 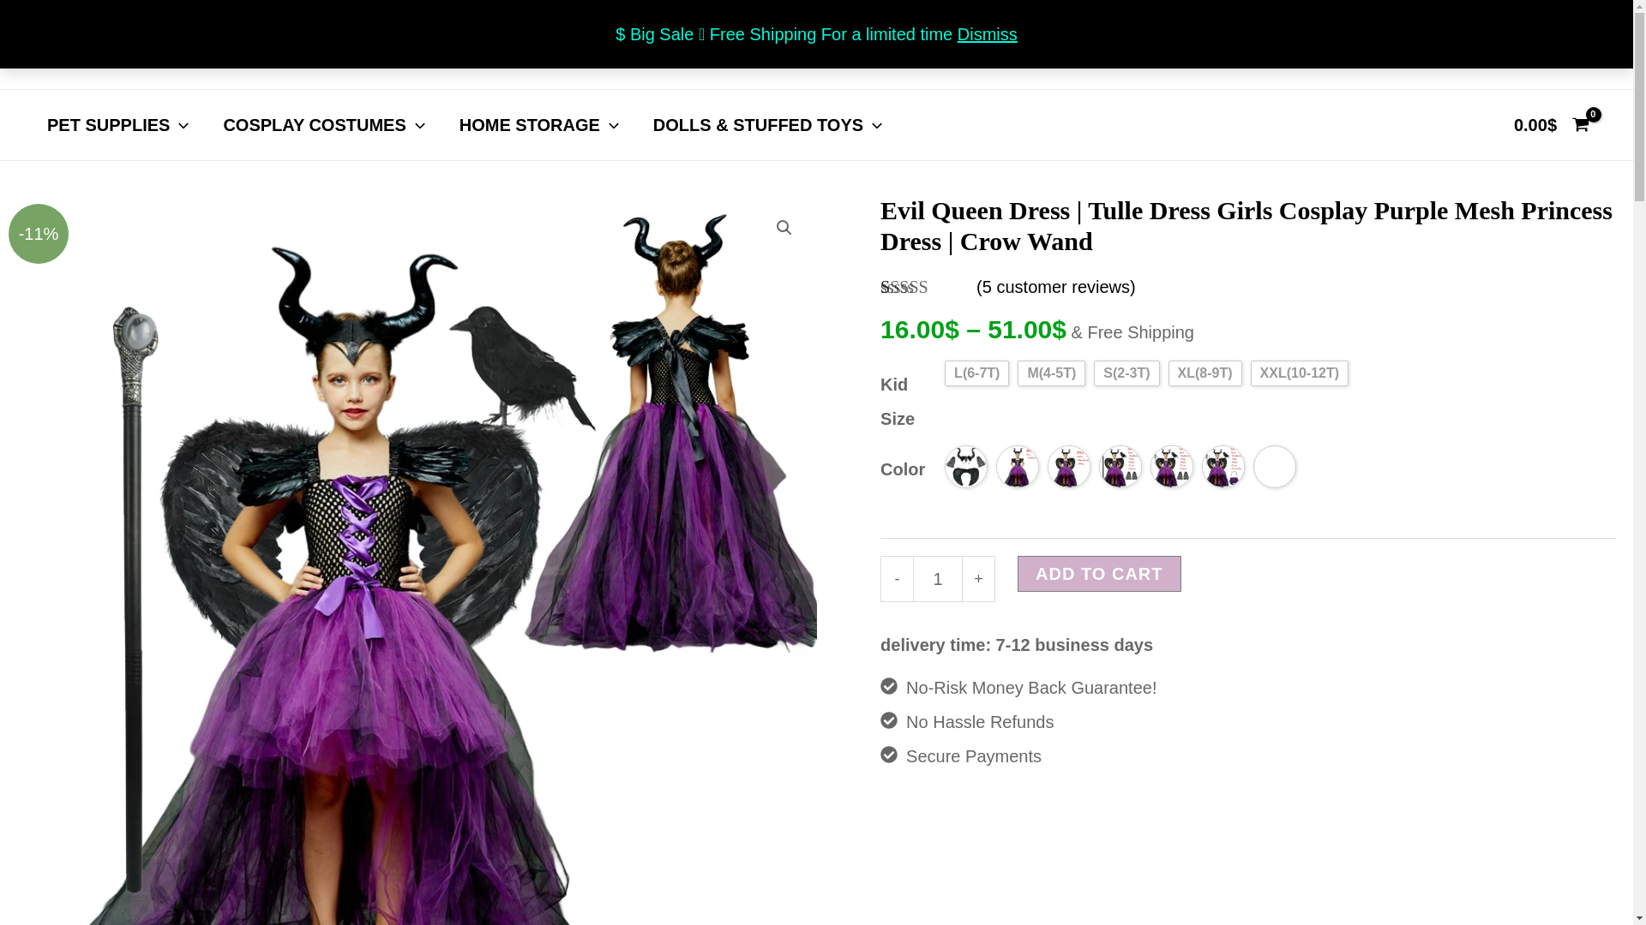 What do you see at coordinates (1463, 45) in the screenshot?
I see `Blog` at bounding box center [1463, 45].